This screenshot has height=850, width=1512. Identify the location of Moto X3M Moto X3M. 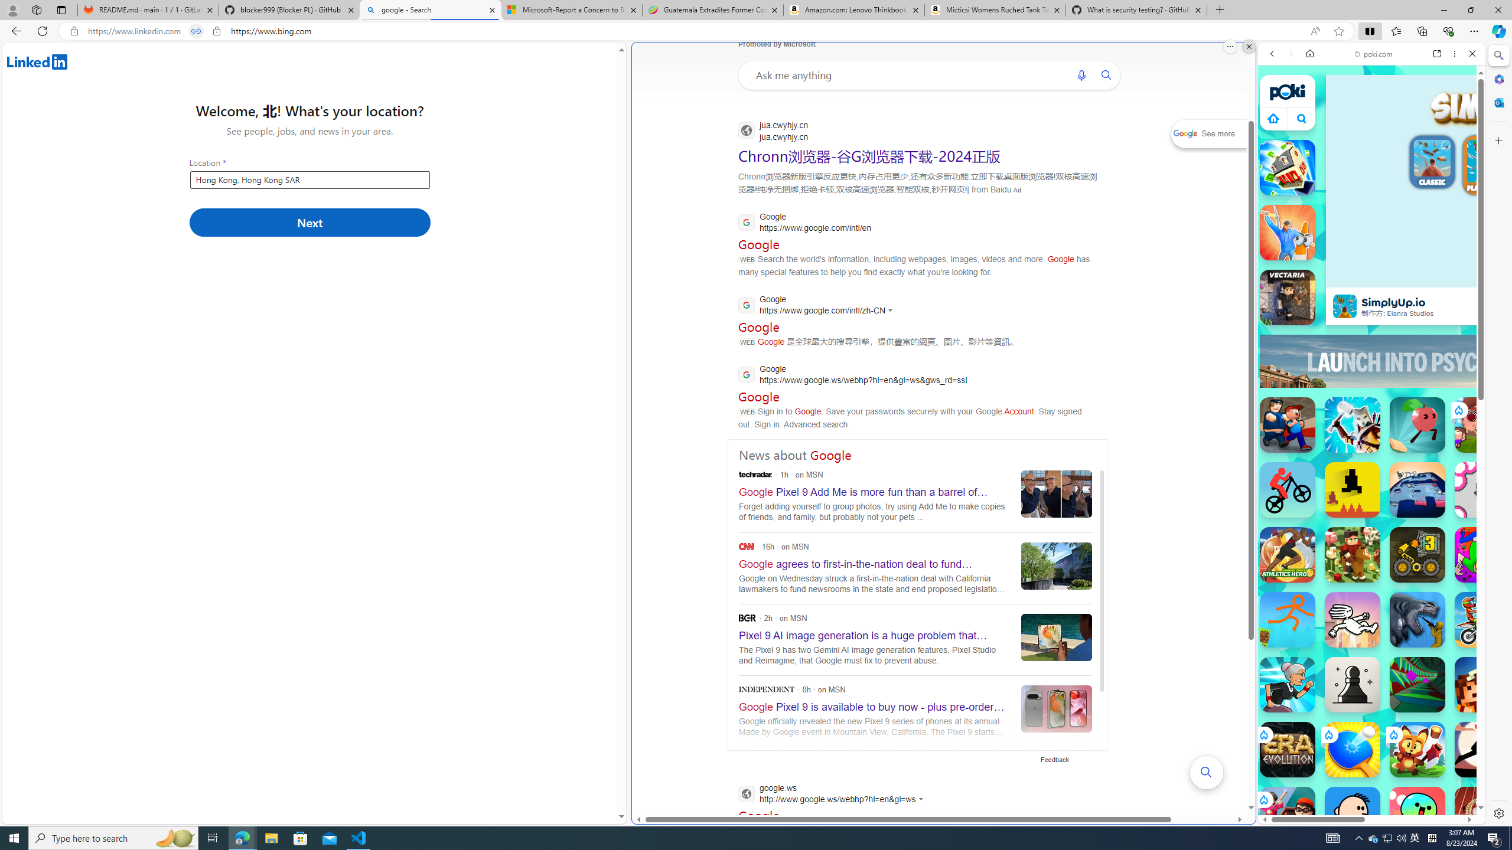
(1482, 620).